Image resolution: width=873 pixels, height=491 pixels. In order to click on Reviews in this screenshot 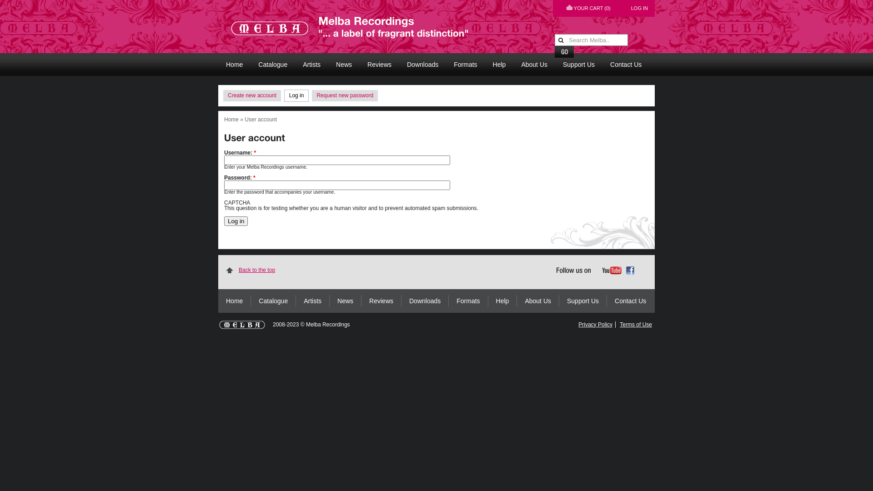, I will do `click(381, 301)`.